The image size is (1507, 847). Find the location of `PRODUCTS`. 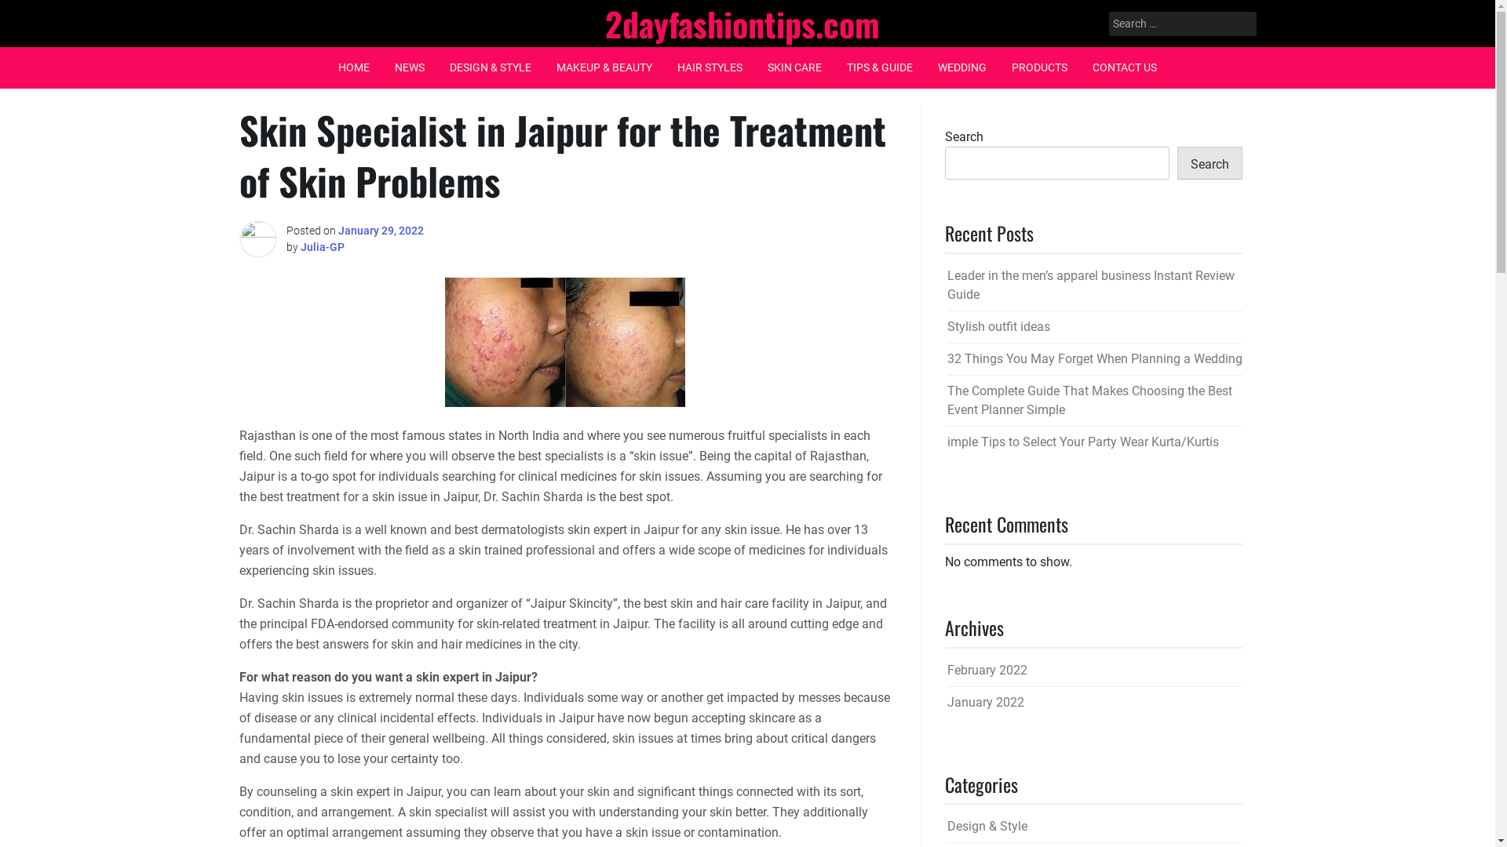

PRODUCTS is located at coordinates (1039, 67).